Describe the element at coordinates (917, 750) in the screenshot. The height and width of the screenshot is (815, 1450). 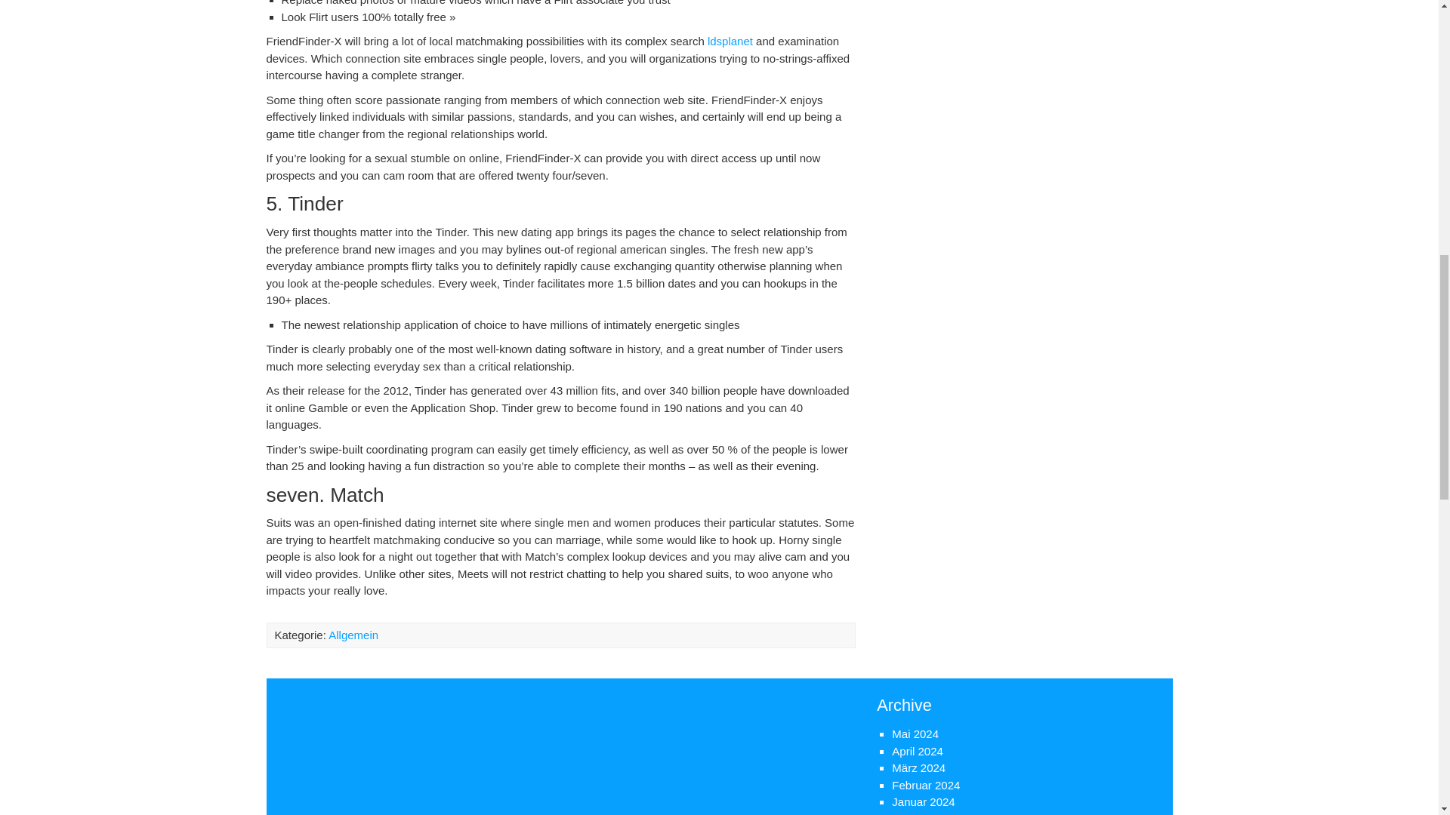
I see `April 2024` at that location.